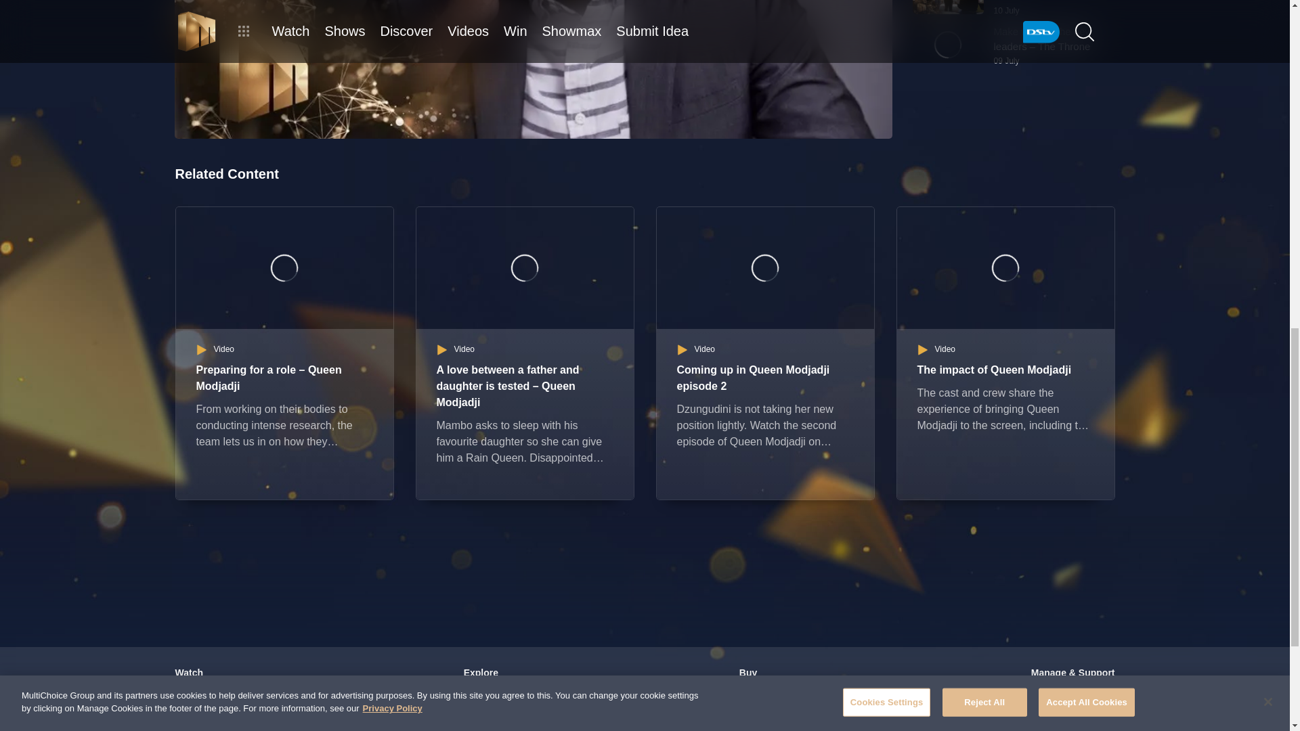 This screenshot has width=1300, height=731. Describe the element at coordinates (1072, 692) in the screenshot. I see `Sign in to MyDStv` at that location.